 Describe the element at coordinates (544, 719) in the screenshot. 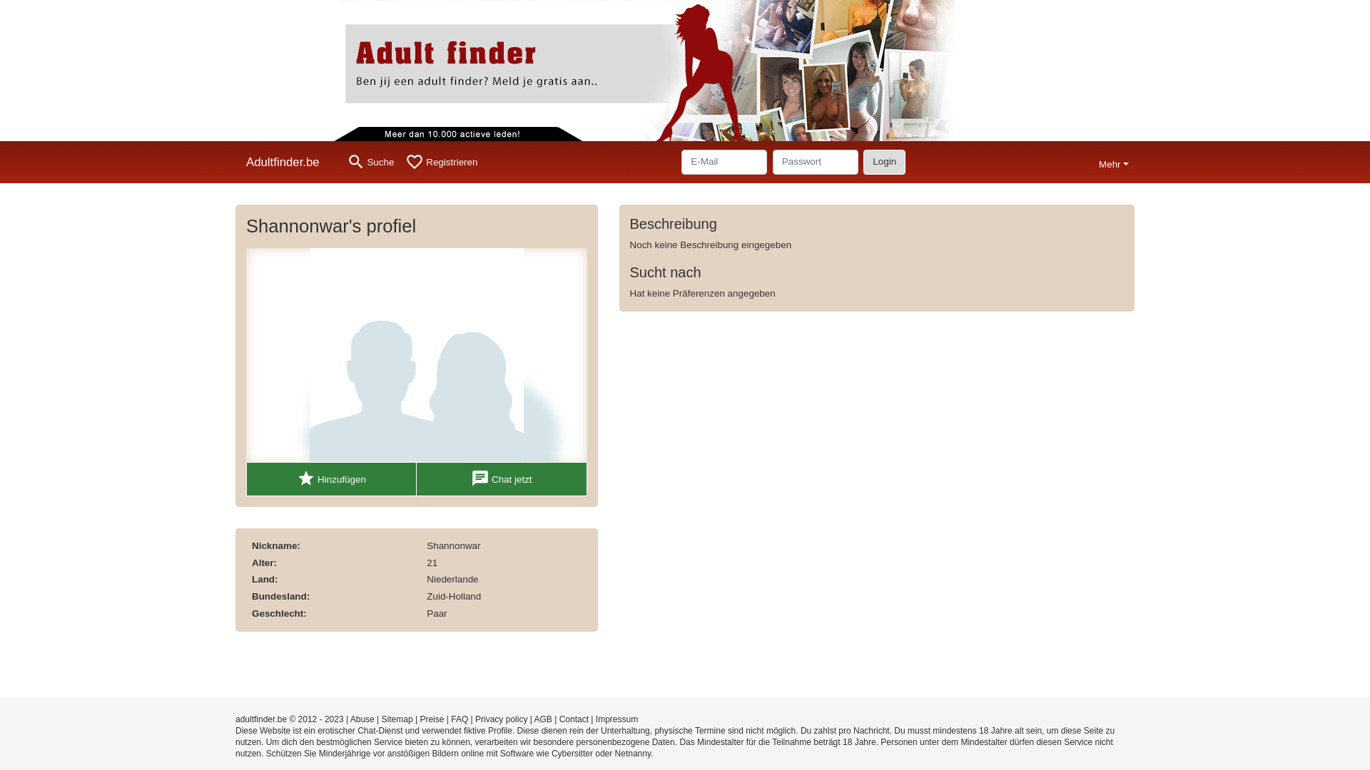

I see `AGB` at that location.